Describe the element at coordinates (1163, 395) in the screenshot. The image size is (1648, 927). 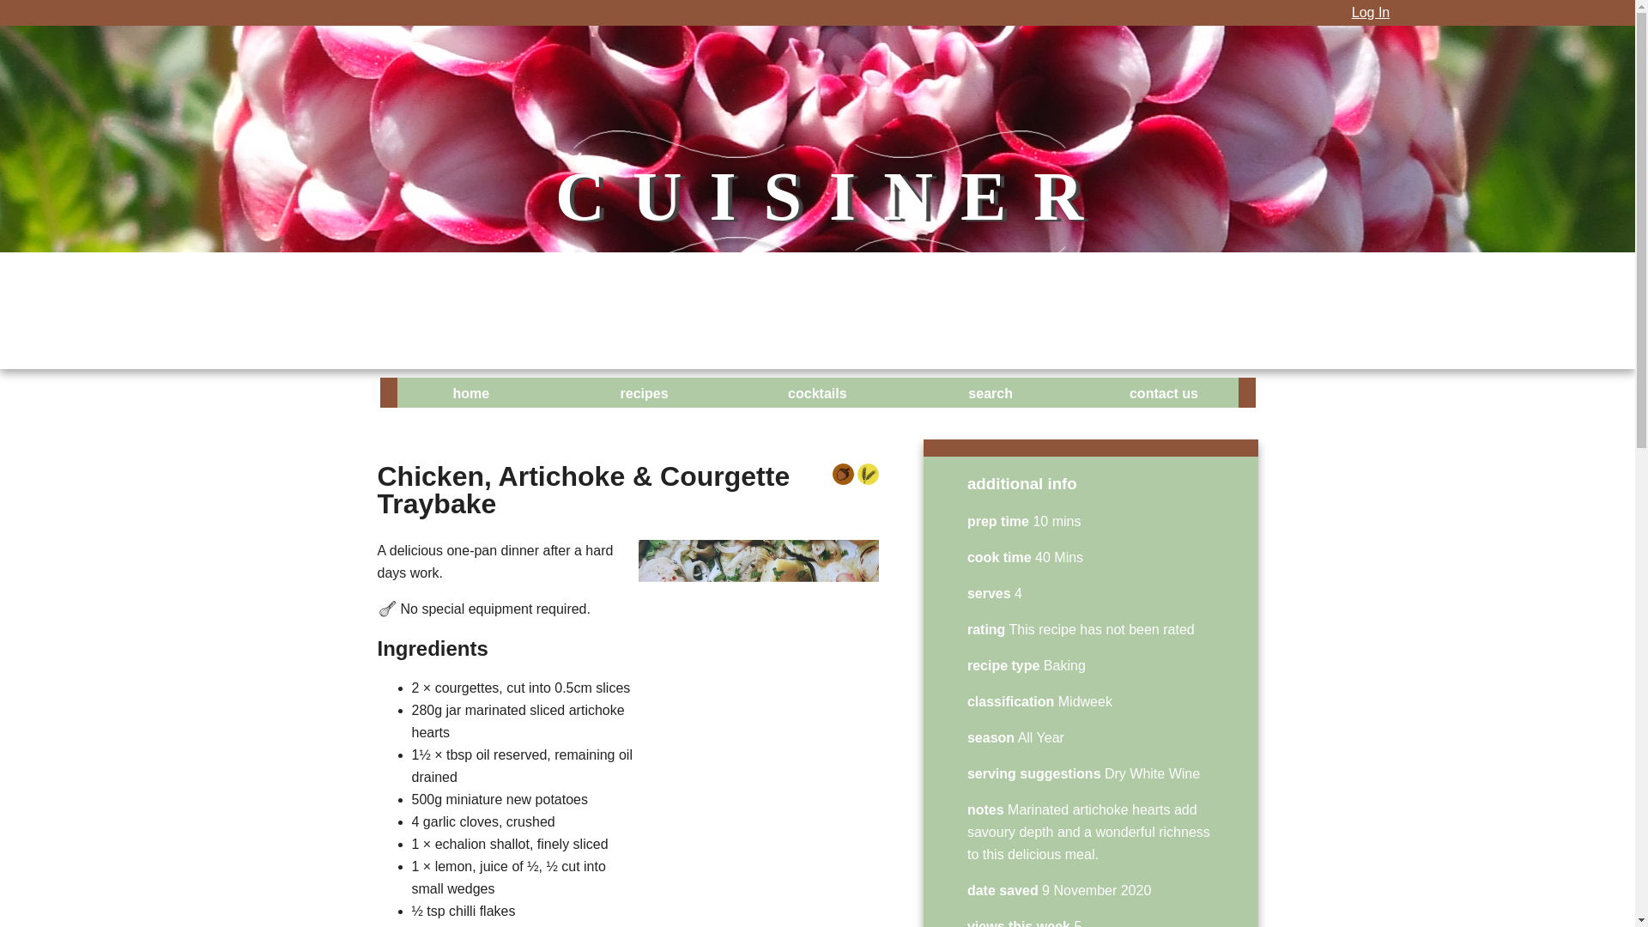
I see `contact us` at that location.